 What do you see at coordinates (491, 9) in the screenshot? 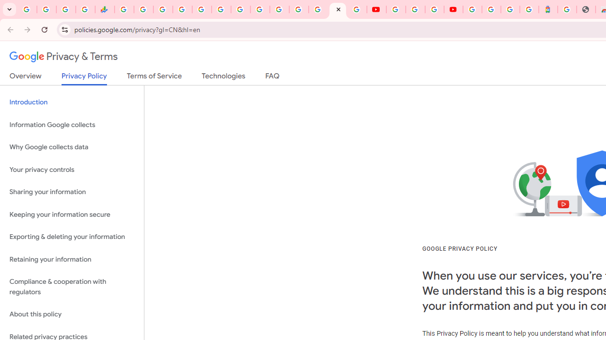
I see `Sign in - Google Accounts` at bounding box center [491, 9].